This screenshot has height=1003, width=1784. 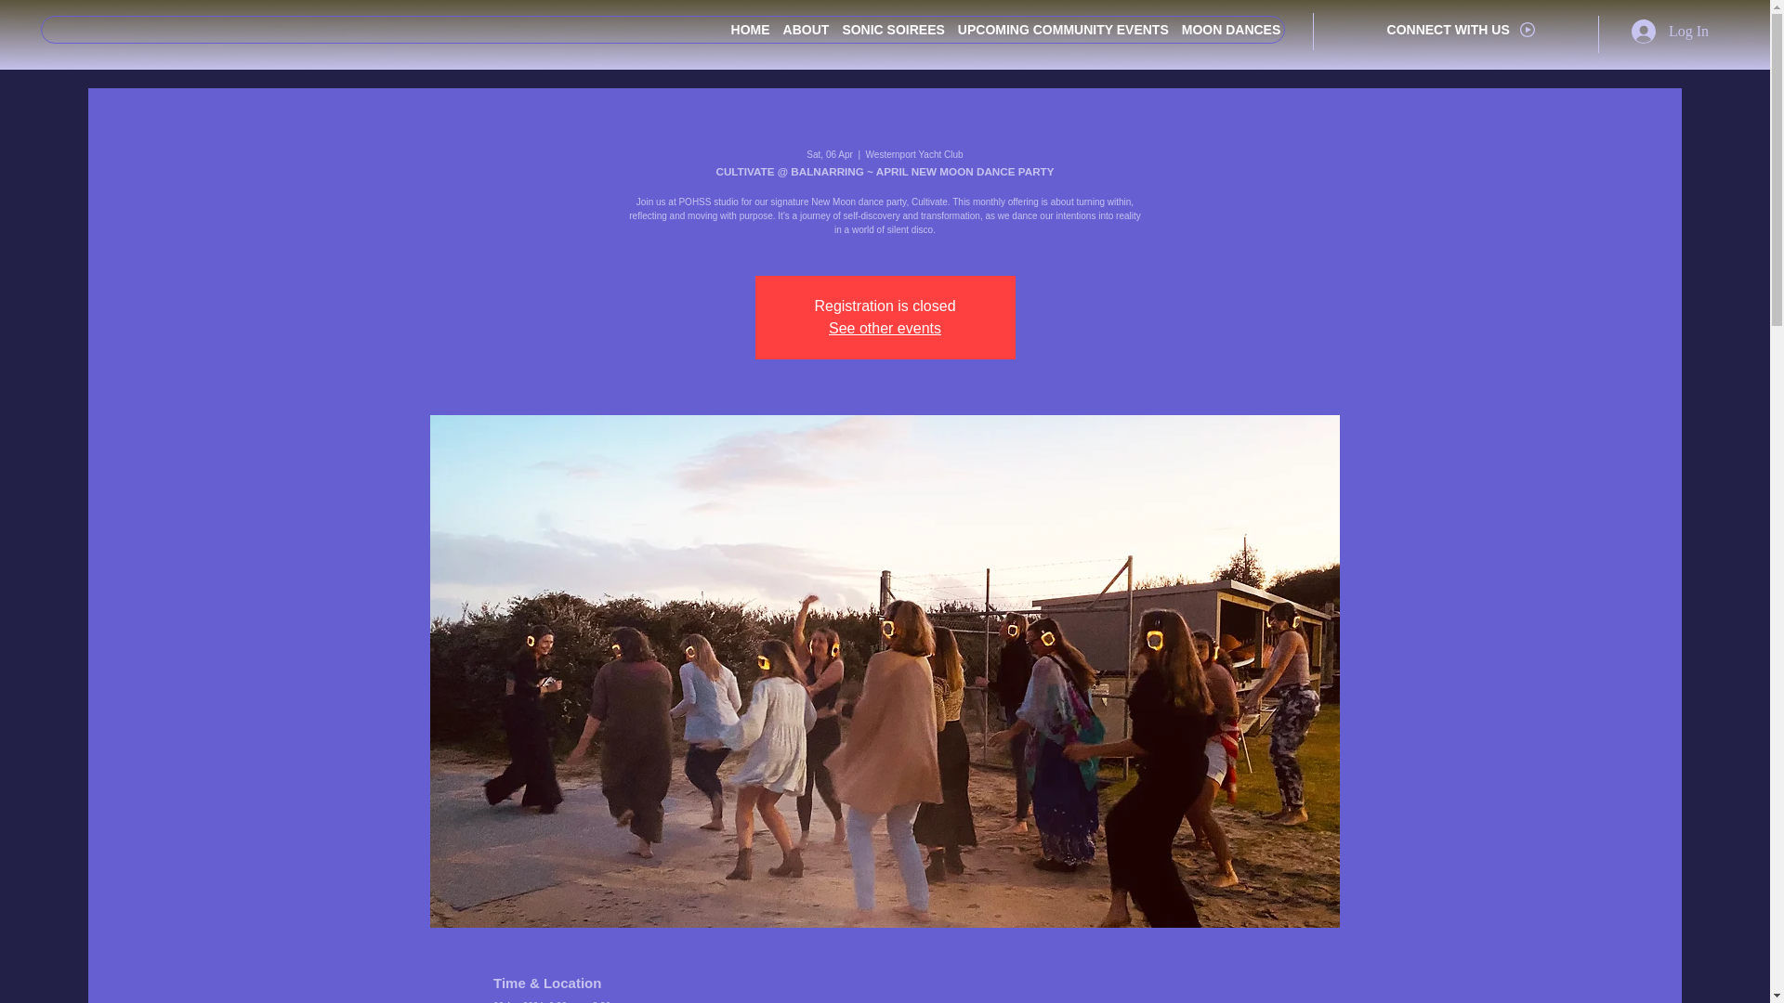 I want to click on SONIC SOIREES, so click(x=892, y=30).